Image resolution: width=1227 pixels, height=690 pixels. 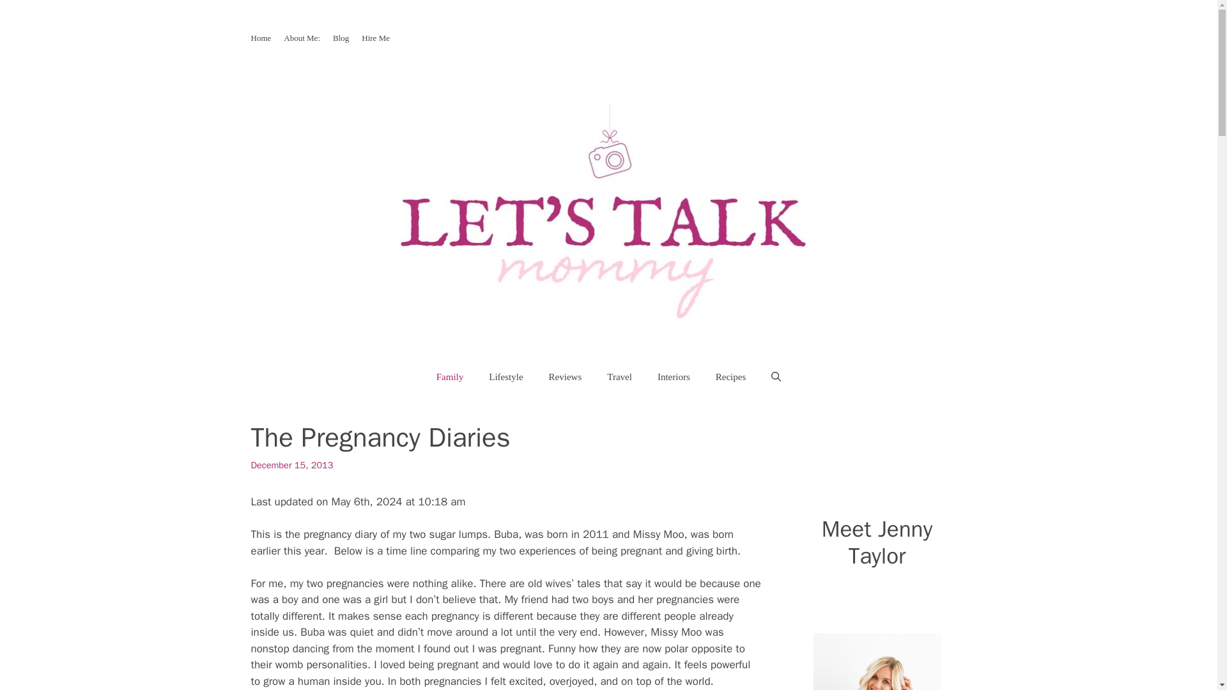 I want to click on Lily Blanche Butterfly Locket, so click(x=877, y=662).